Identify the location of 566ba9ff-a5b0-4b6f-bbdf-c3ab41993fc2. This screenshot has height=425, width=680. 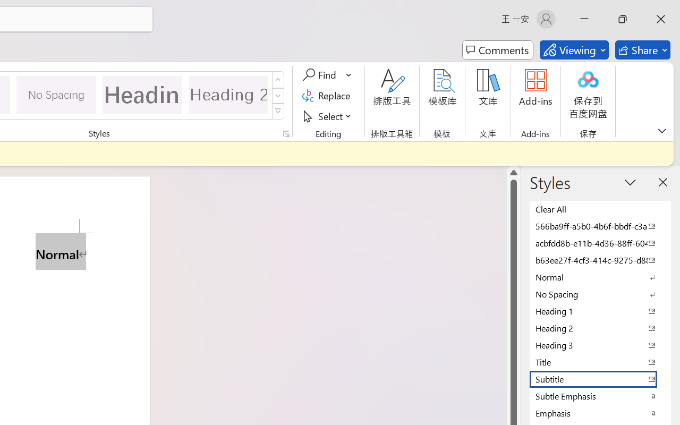
(600, 226).